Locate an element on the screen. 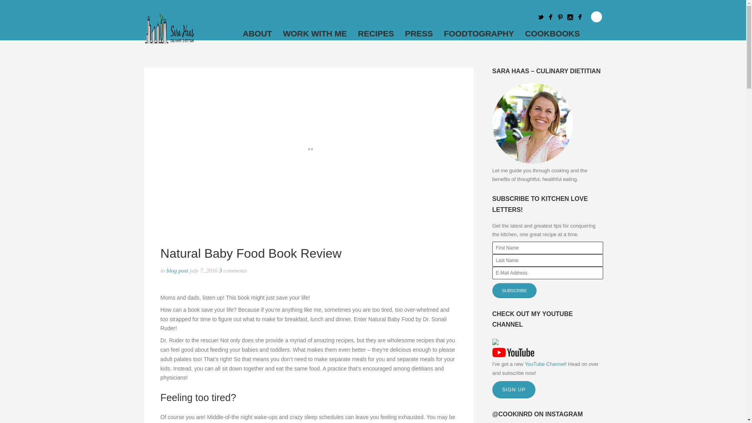 This screenshot has width=752, height=423. RECIPES is located at coordinates (376, 33).